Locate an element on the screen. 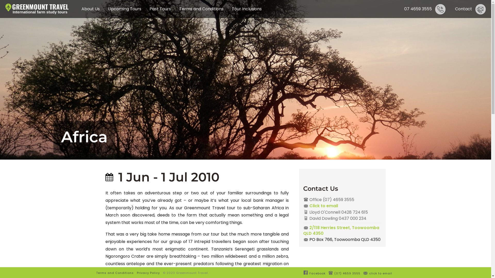  Office (07) 4659 3555 is located at coordinates (342, 199).